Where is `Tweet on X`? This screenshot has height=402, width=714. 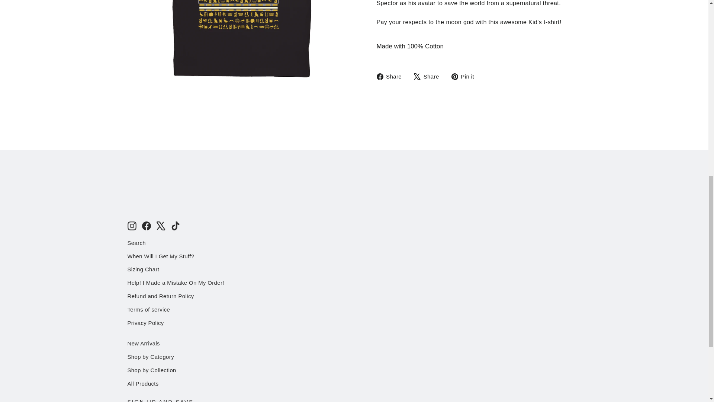
Tweet on X is located at coordinates (429, 77).